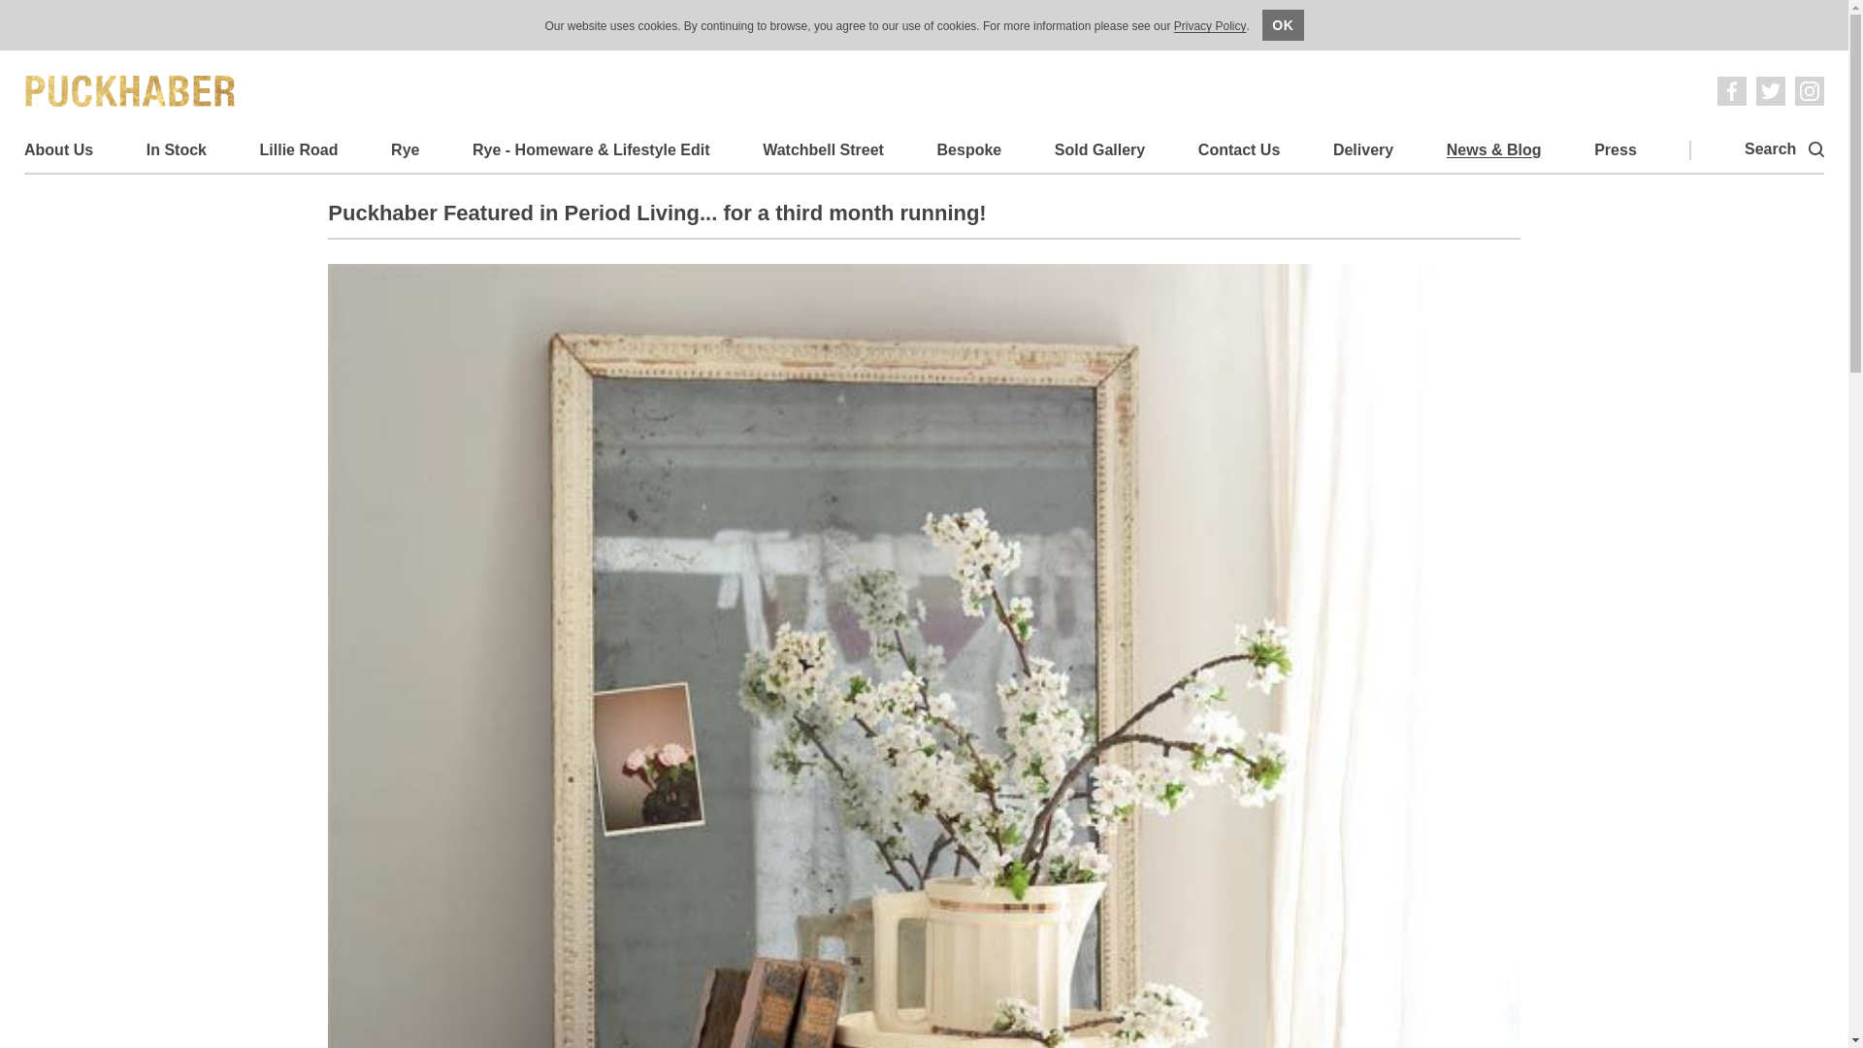 This screenshot has height=1048, width=1863. I want to click on Puckhaber Decorative Antiques, so click(130, 91).